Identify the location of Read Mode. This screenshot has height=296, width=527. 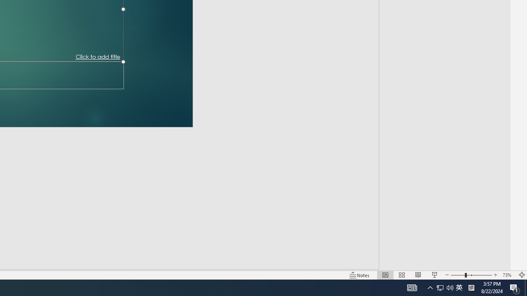
(356, 263).